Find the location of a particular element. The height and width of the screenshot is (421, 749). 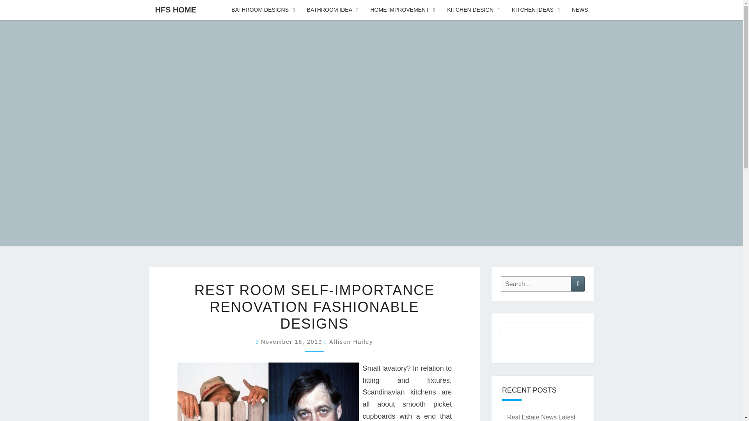

KITCHEN DESIGN is located at coordinates (474, 10).